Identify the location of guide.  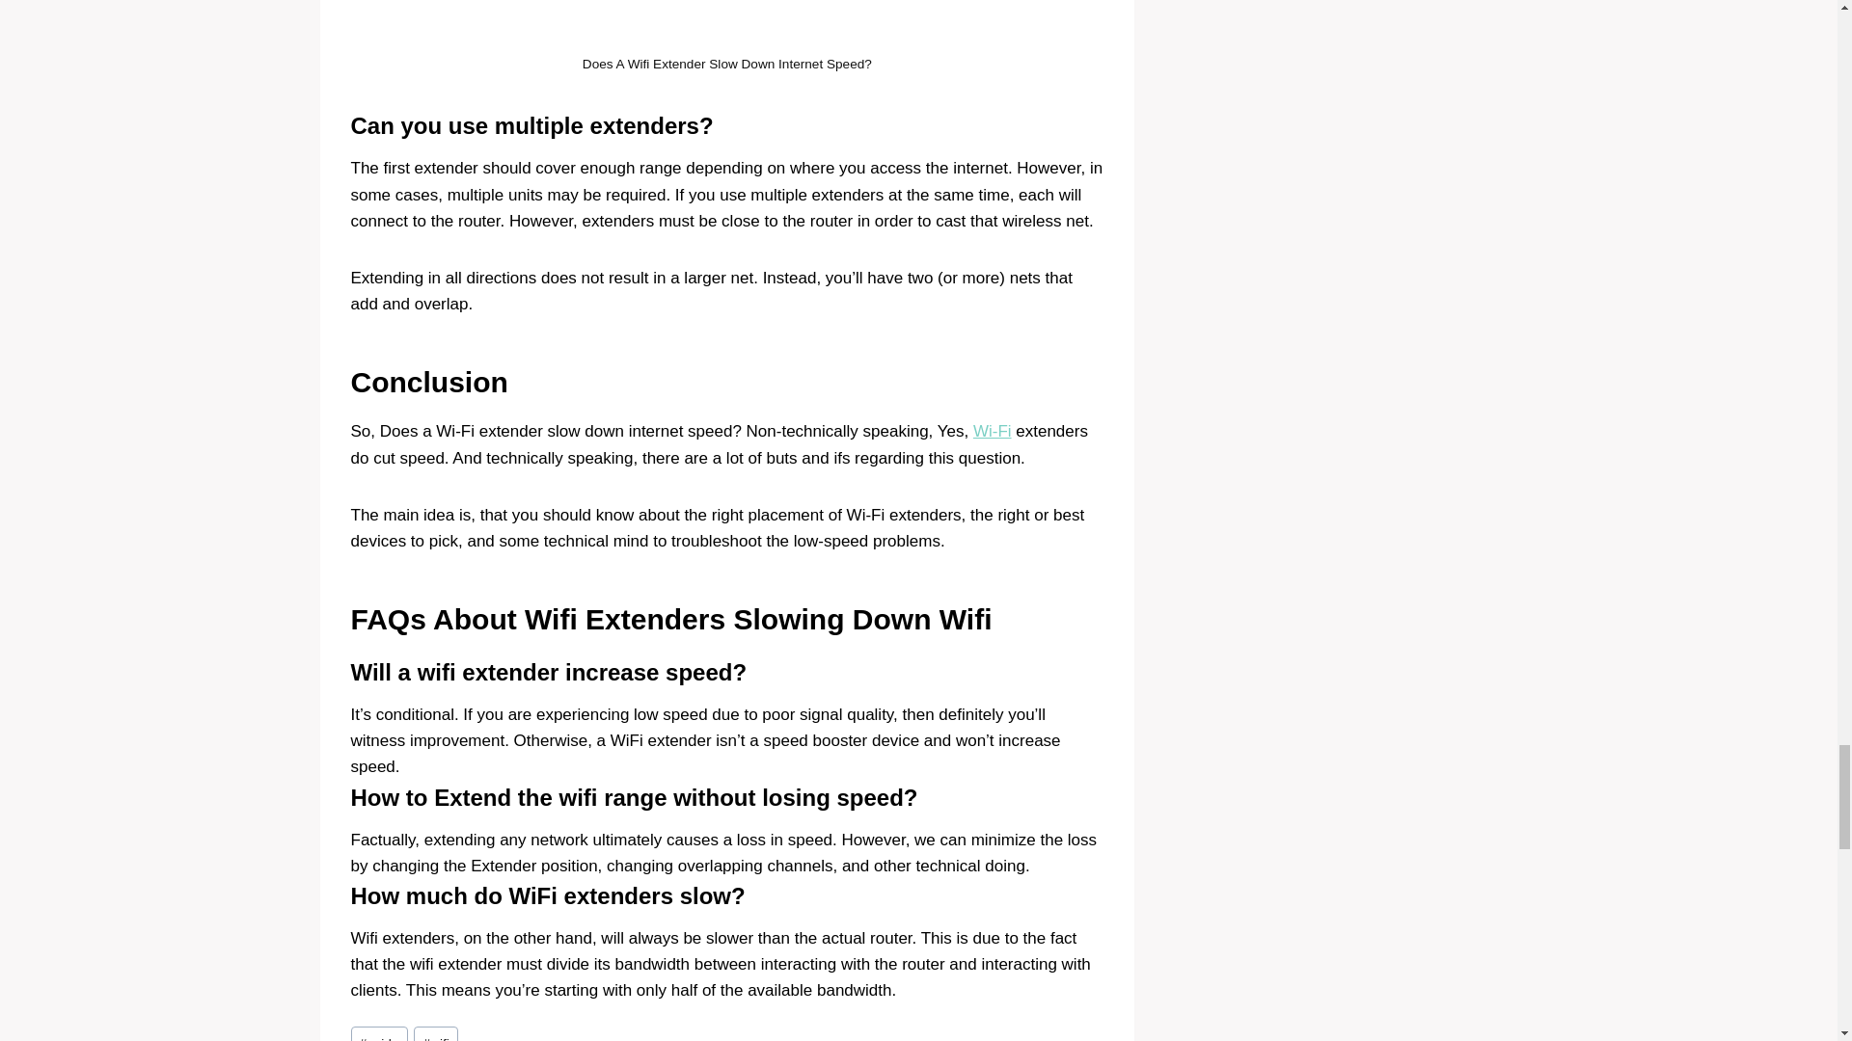
(379, 1033).